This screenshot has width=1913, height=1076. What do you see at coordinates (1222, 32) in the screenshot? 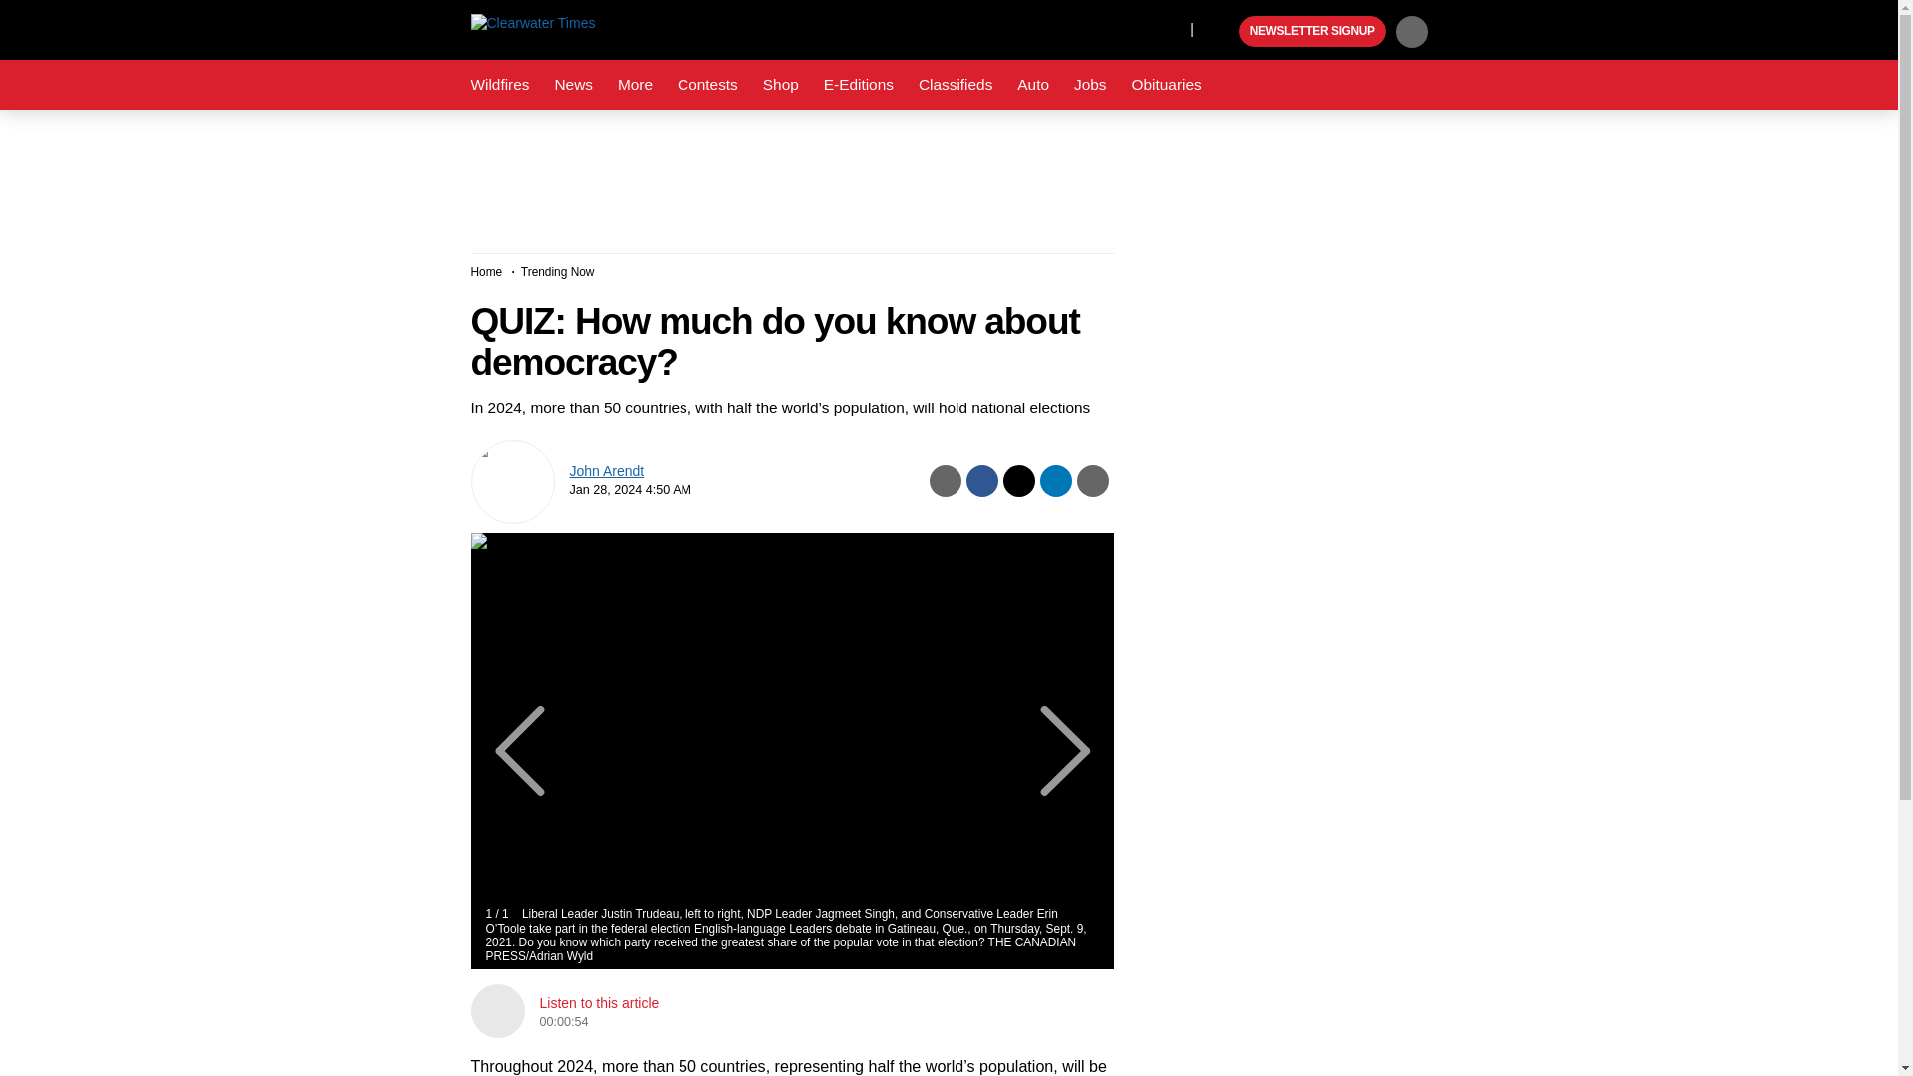
I see `Play` at bounding box center [1222, 32].